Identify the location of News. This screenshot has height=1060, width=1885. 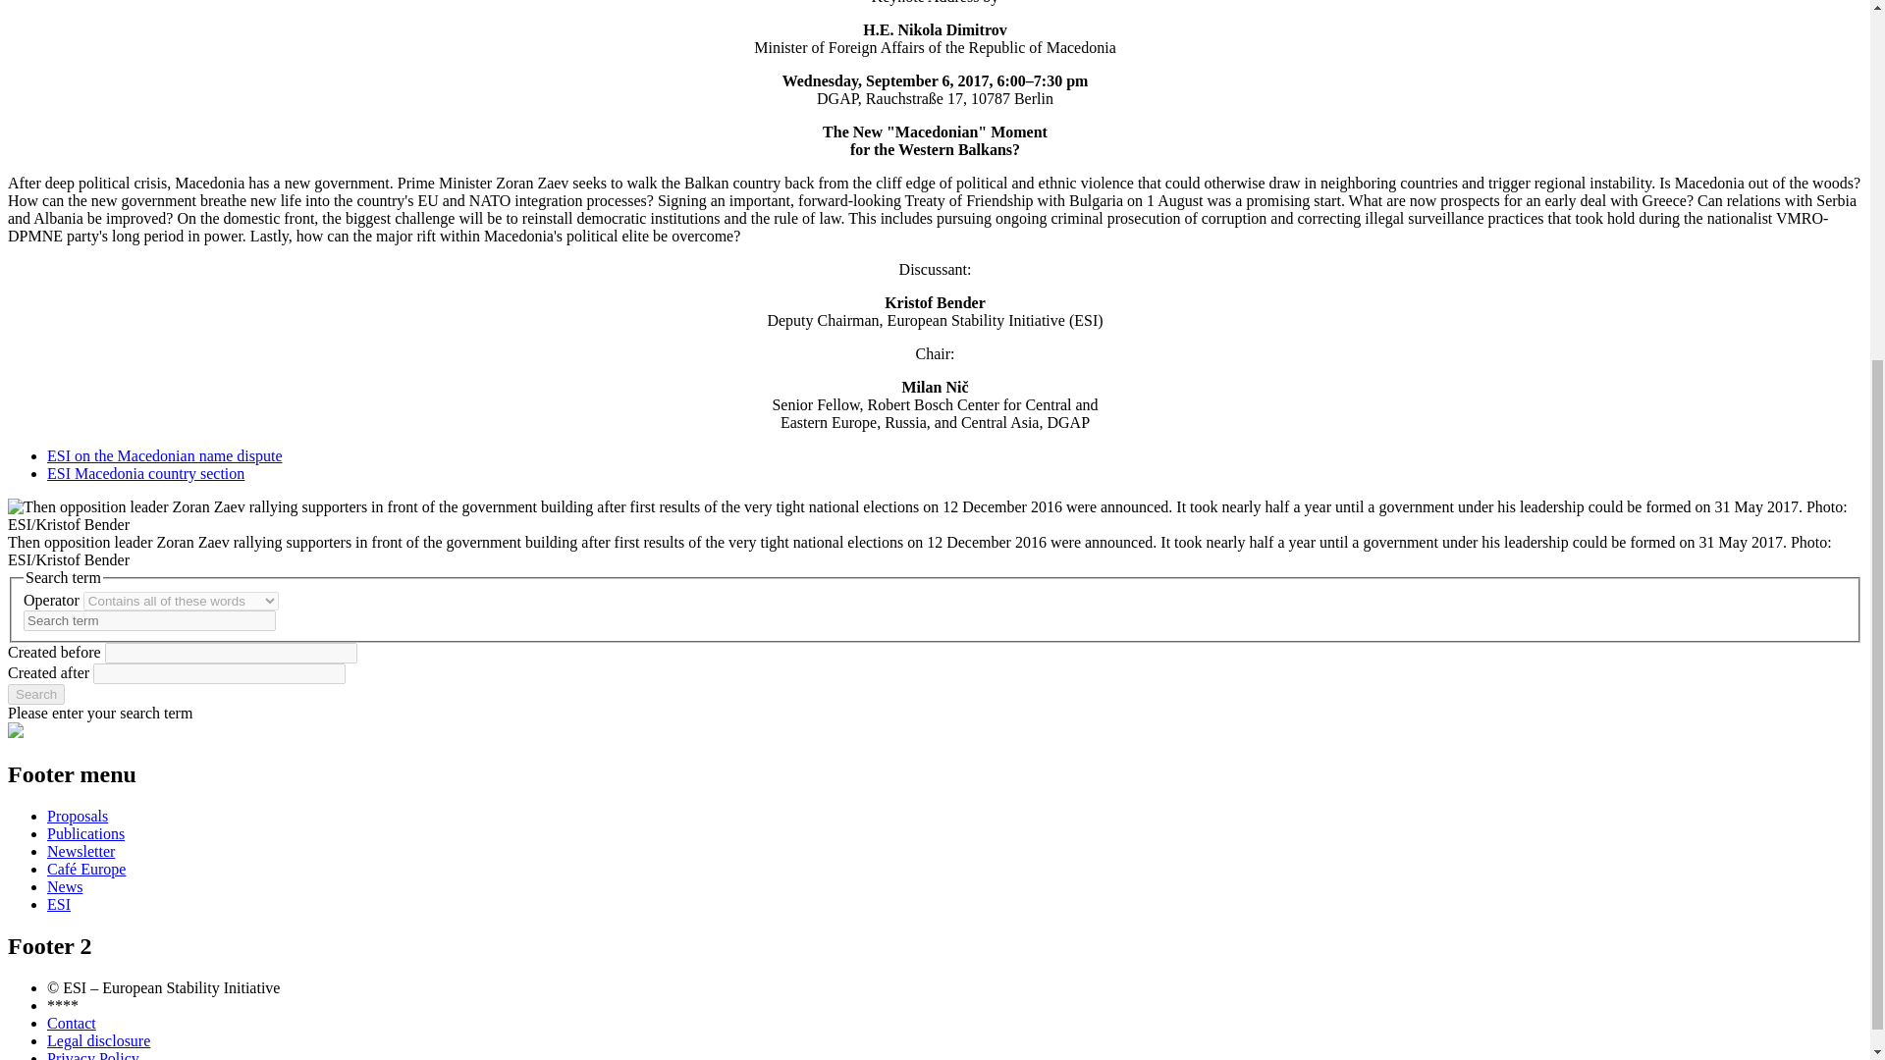
(65, 886).